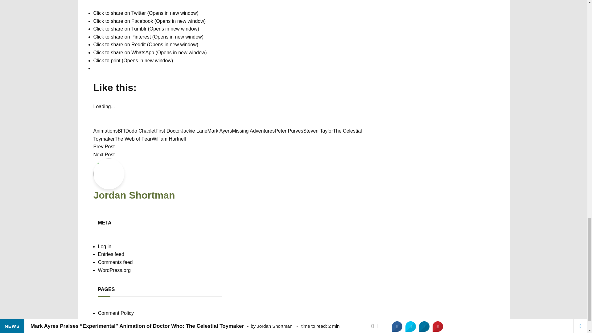 This screenshot has width=592, height=333. I want to click on Click to share on Tumblr, so click(146, 29).